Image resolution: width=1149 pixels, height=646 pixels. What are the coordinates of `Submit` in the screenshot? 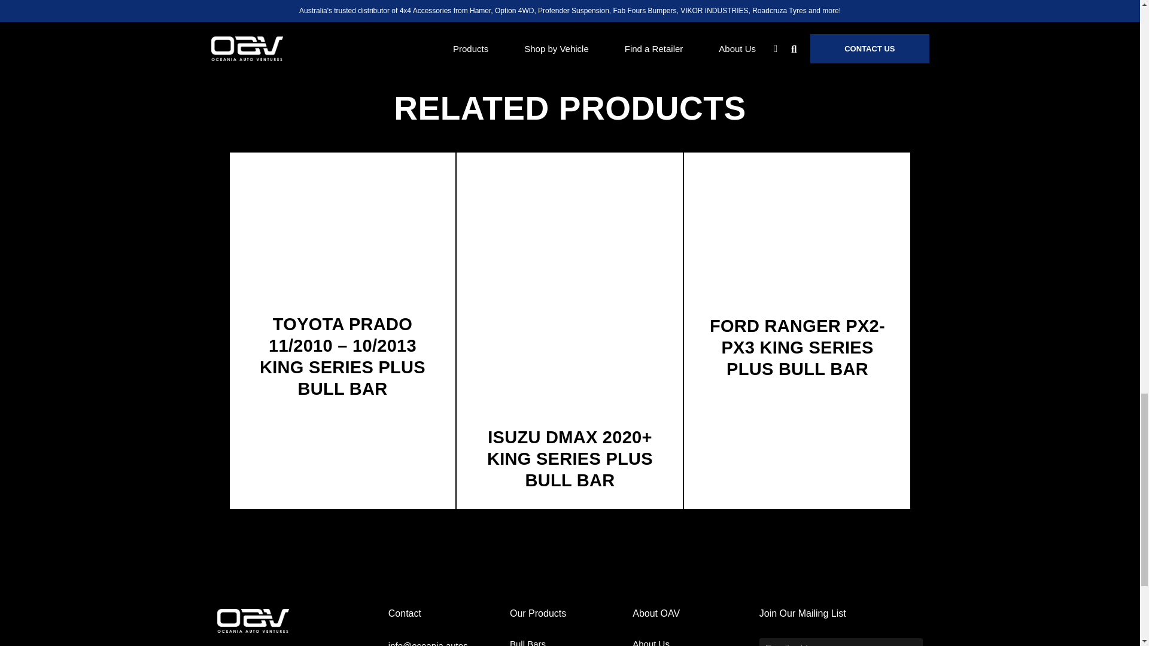 It's located at (910, 642).